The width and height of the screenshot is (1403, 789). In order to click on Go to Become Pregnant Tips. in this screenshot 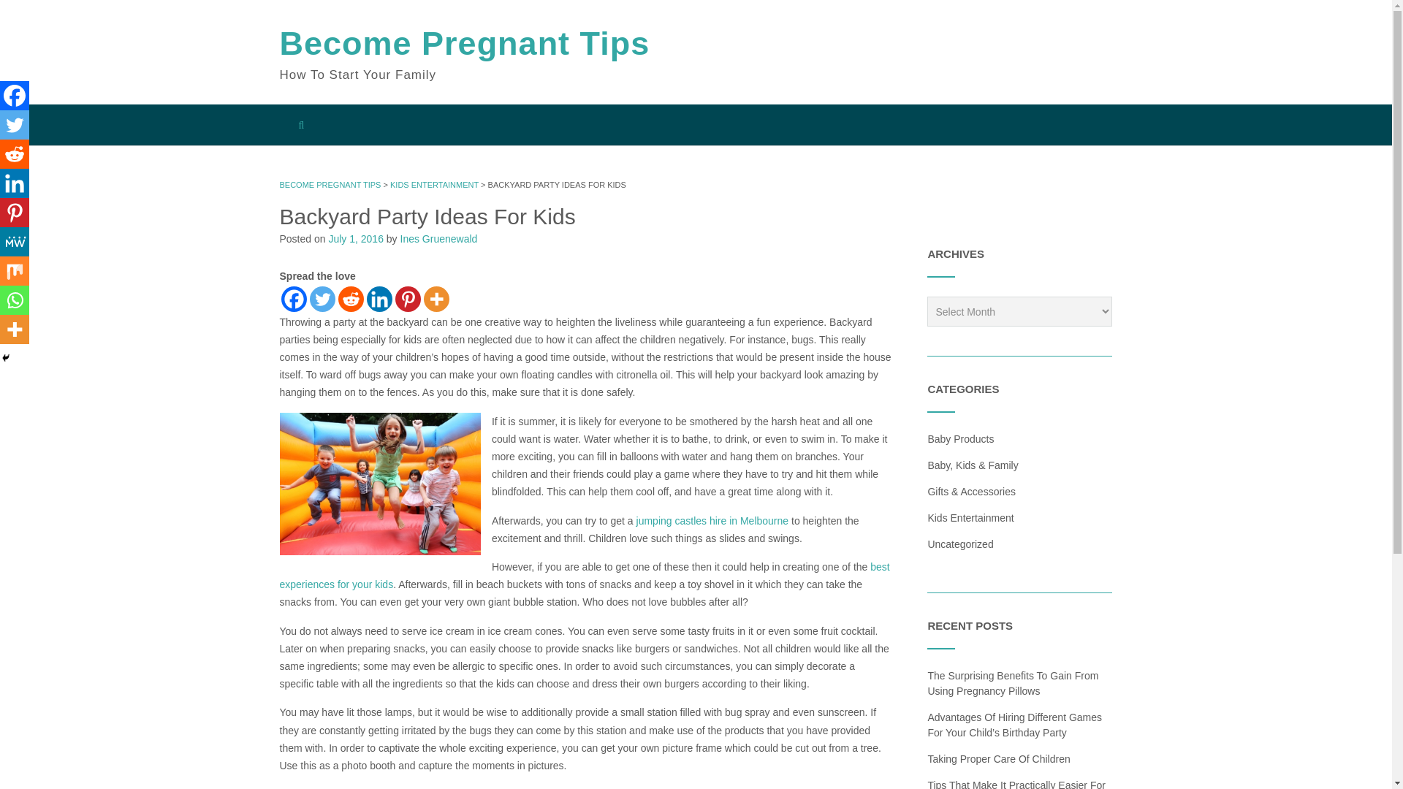, I will do `click(330, 185)`.